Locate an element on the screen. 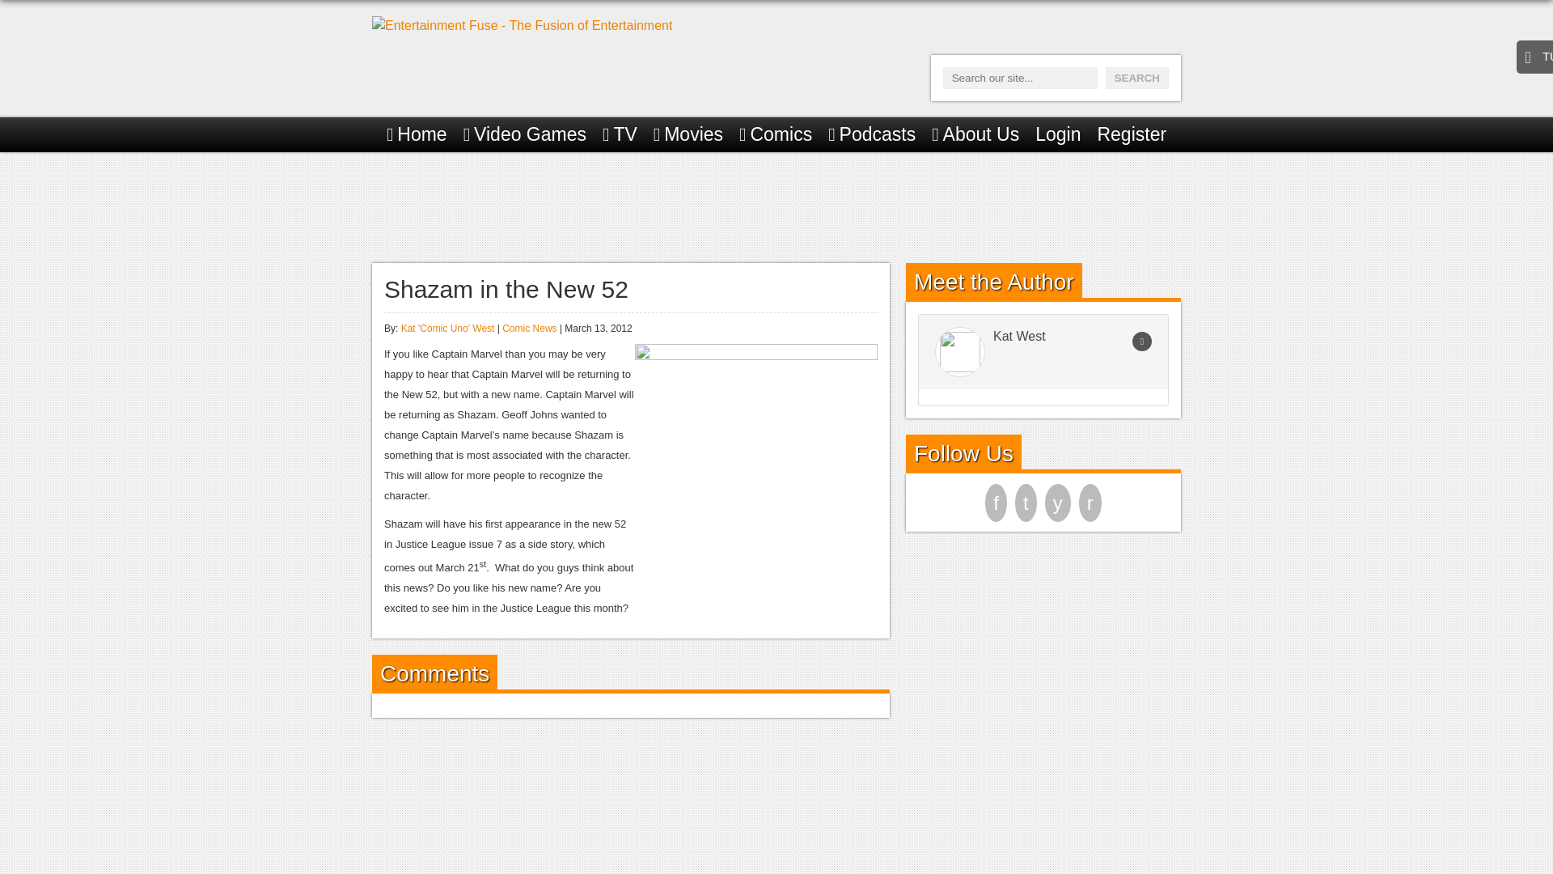 This screenshot has height=874, width=1553. Send E-mail is located at coordinates (1142, 342).